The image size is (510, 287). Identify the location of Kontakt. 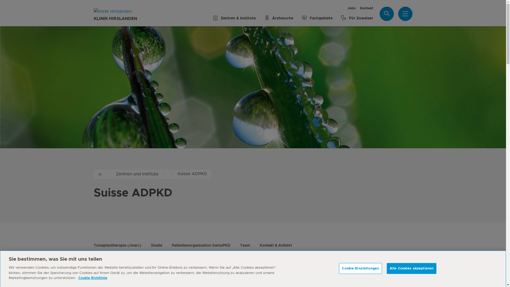
(366, 9).